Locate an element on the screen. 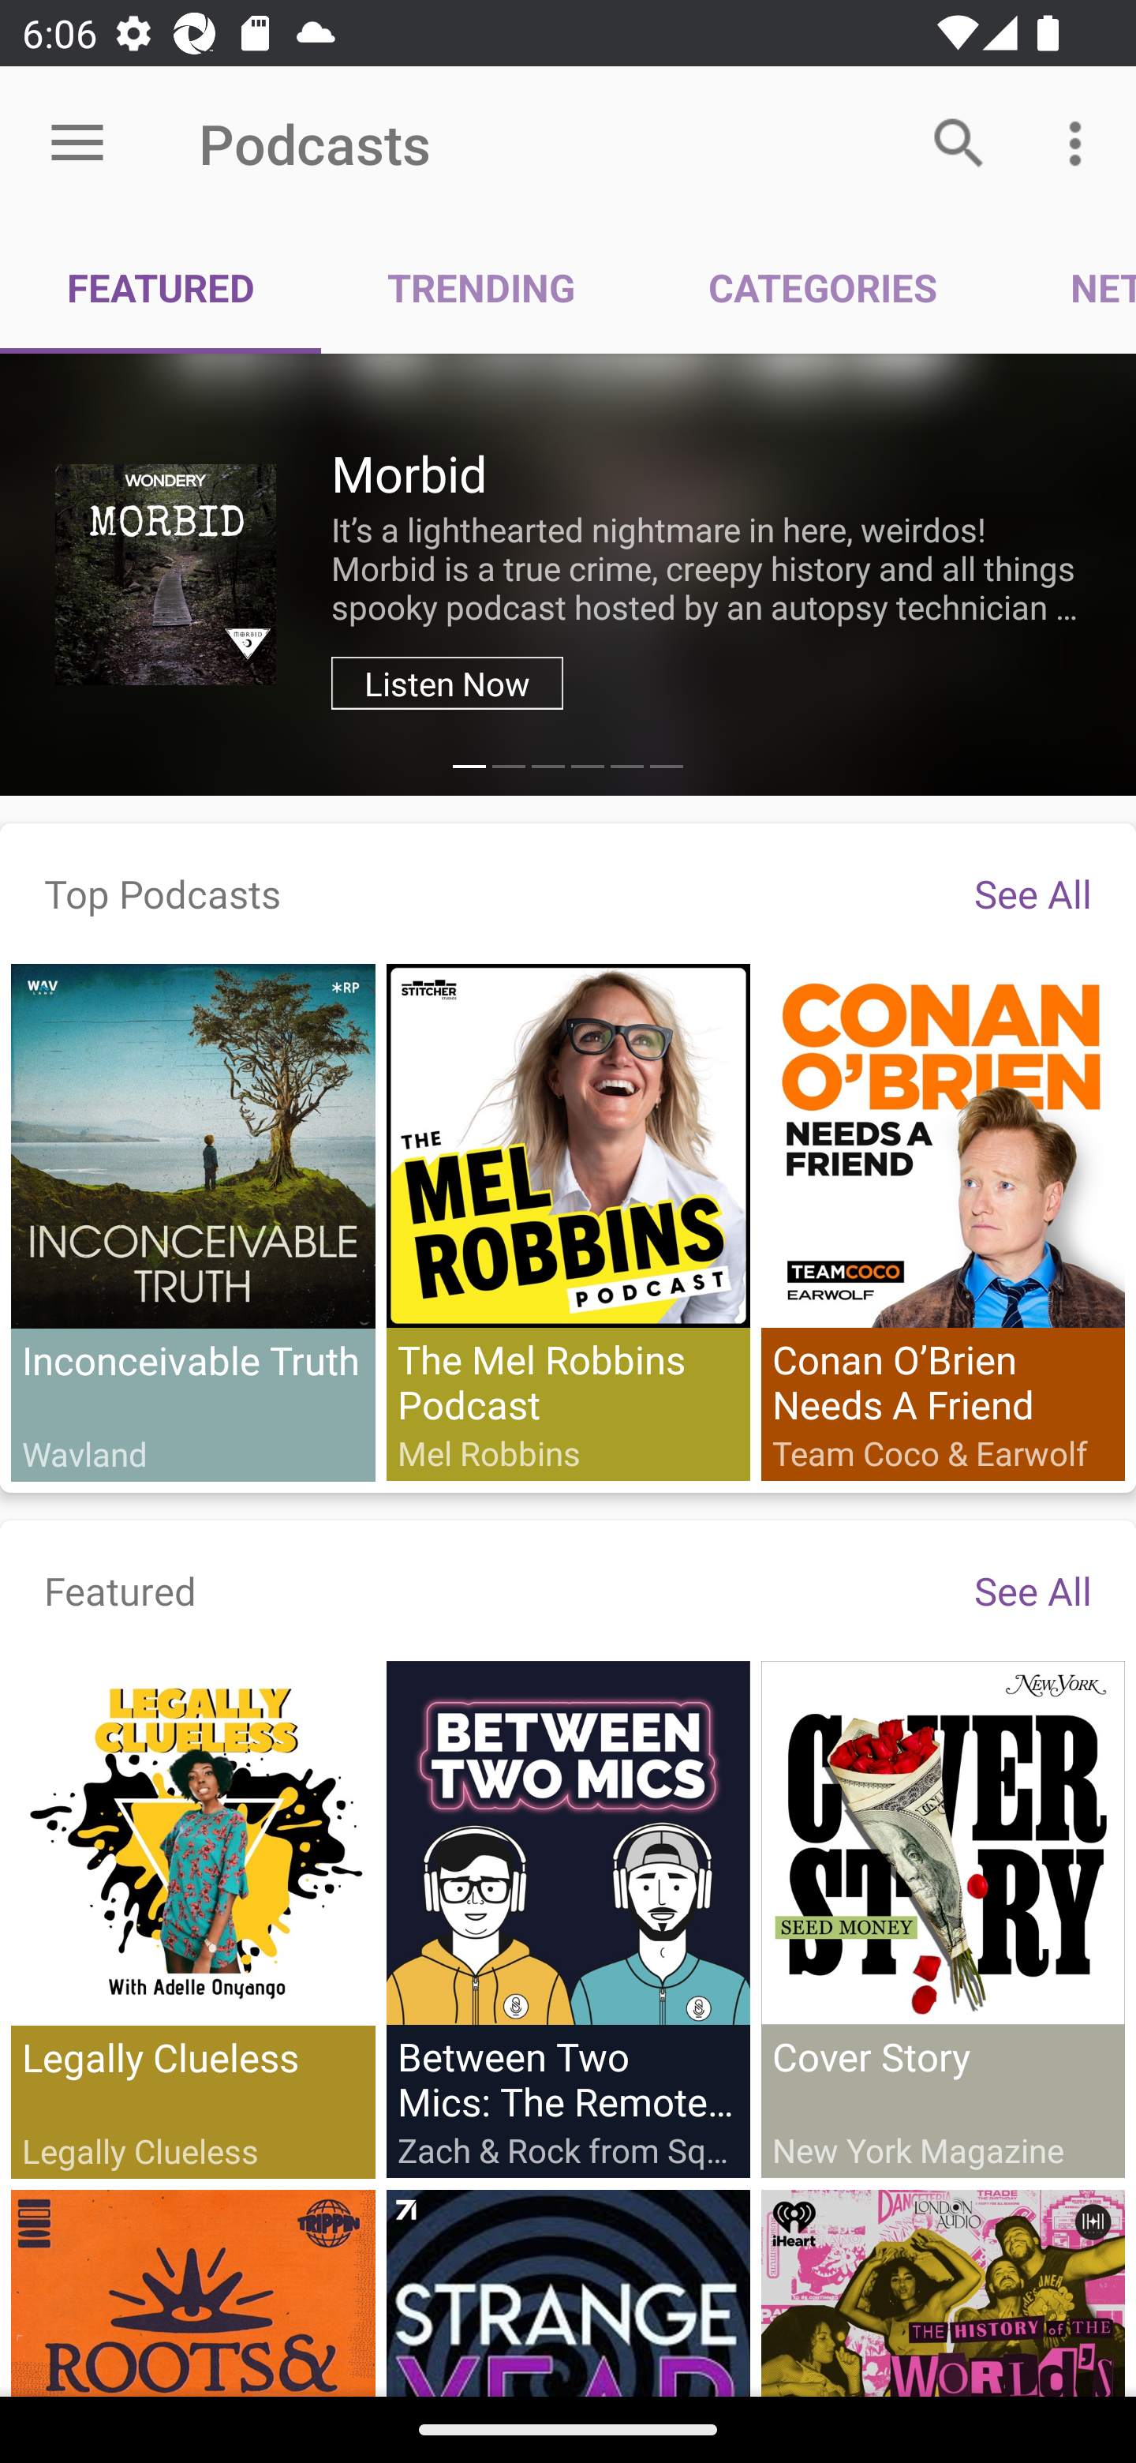 This screenshot has height=2463, width=1136. See All is located at coordinates (1033, 892).